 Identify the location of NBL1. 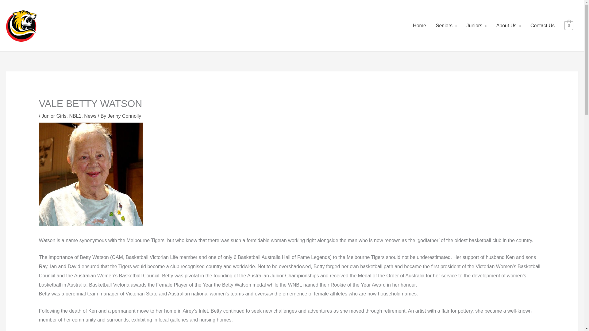
(75, 116).